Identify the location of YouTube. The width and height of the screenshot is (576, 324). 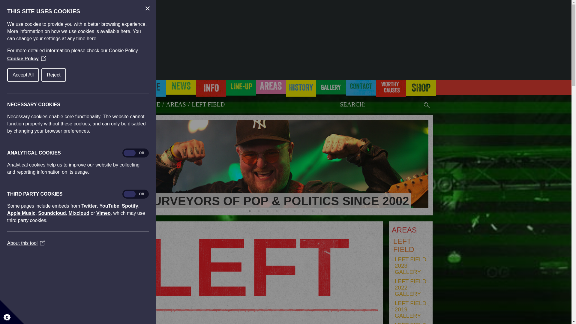
(71, 206).